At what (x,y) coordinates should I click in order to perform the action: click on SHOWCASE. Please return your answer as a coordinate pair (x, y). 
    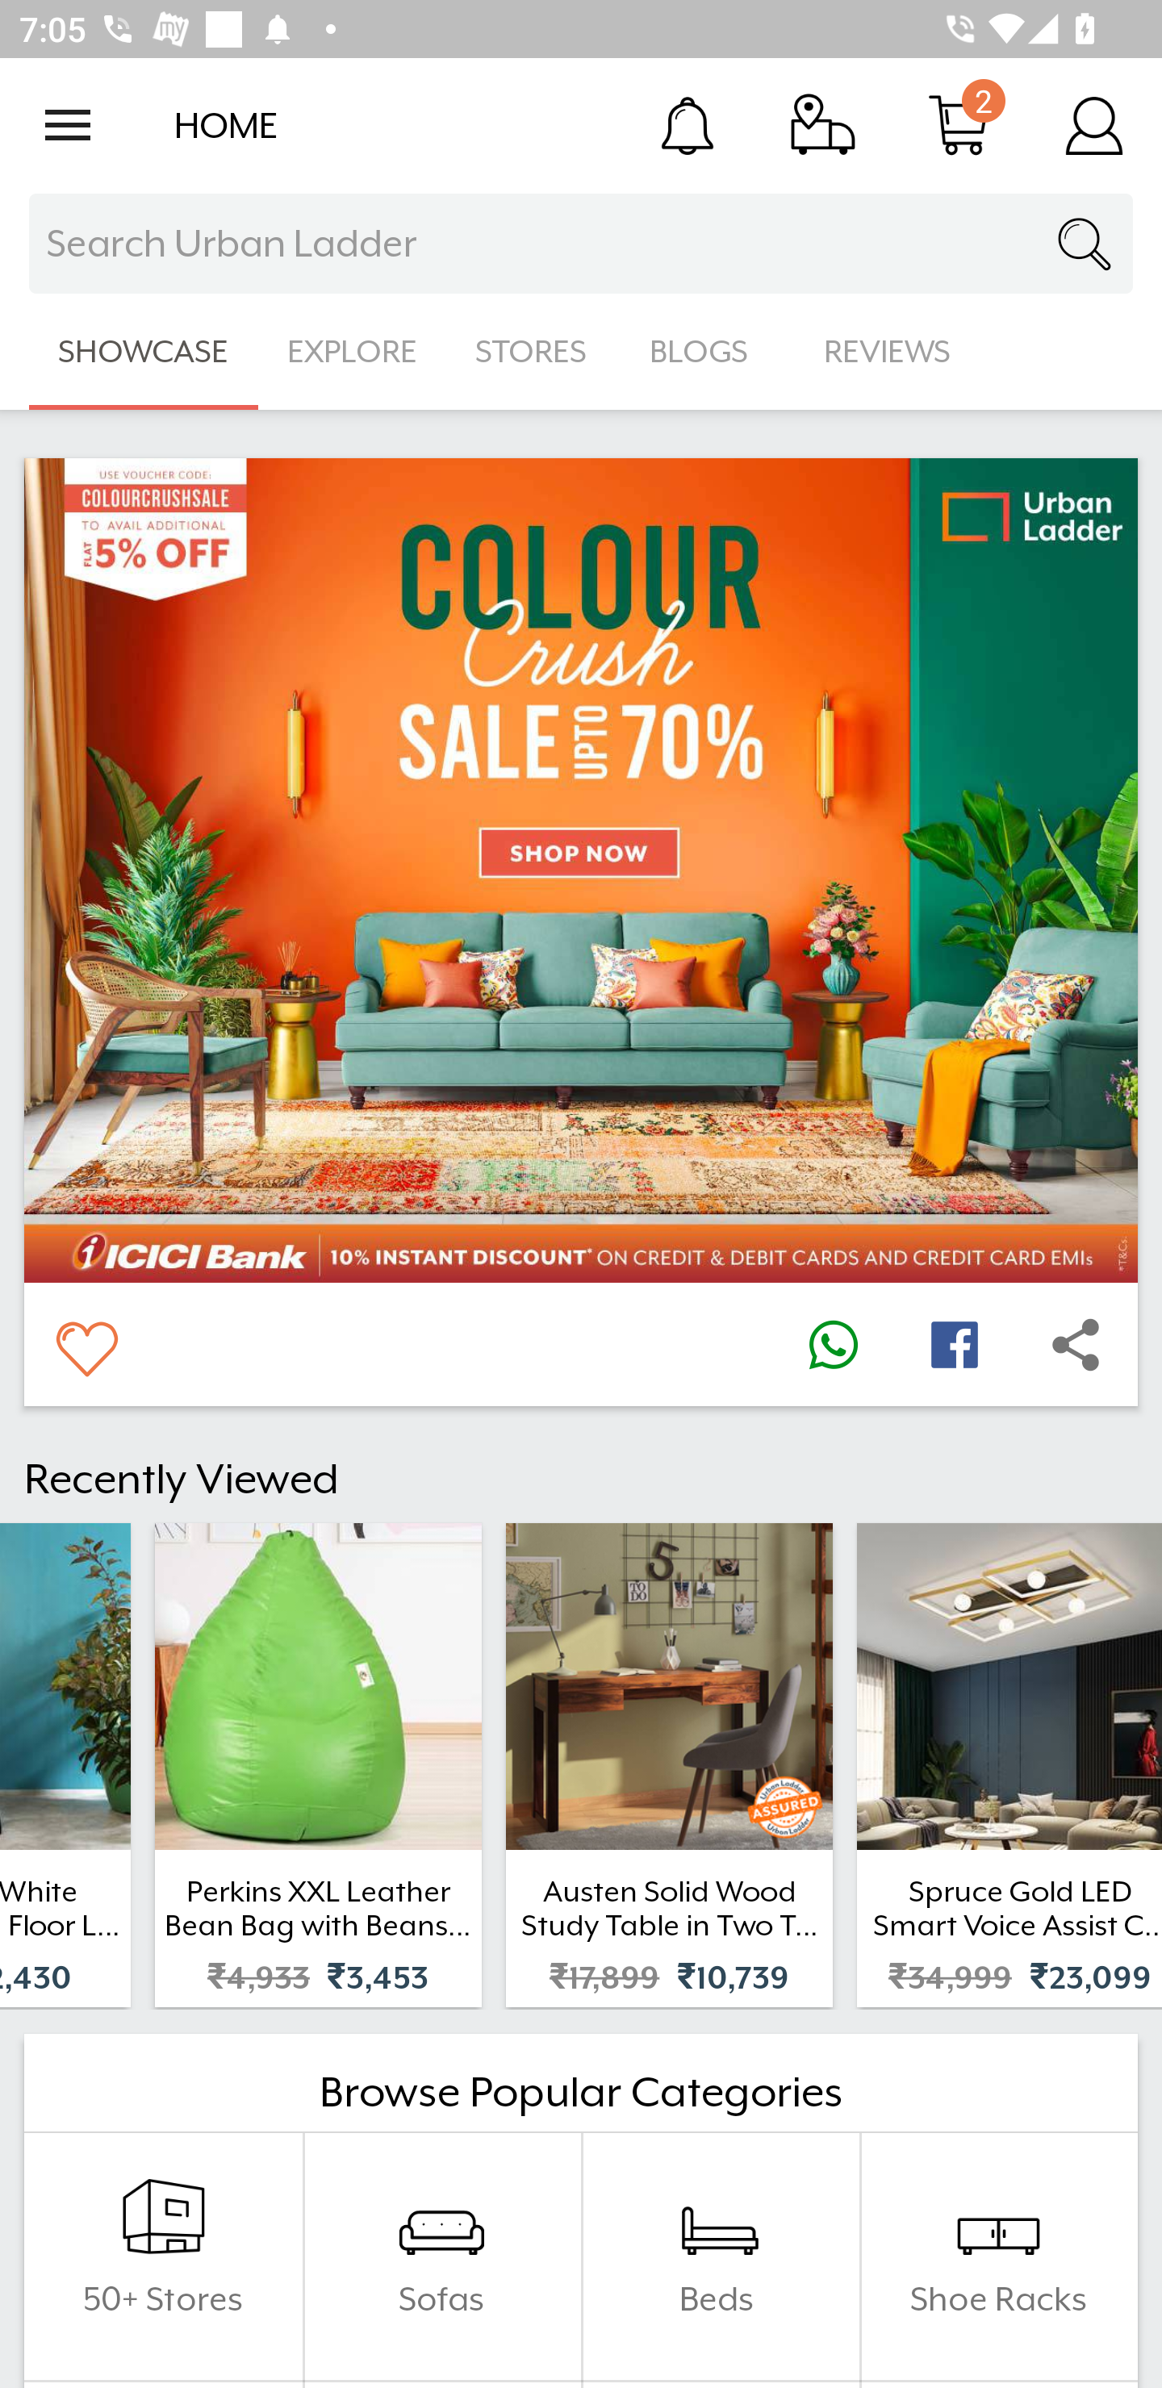
    Looking at the image, I should click on (144, 352).